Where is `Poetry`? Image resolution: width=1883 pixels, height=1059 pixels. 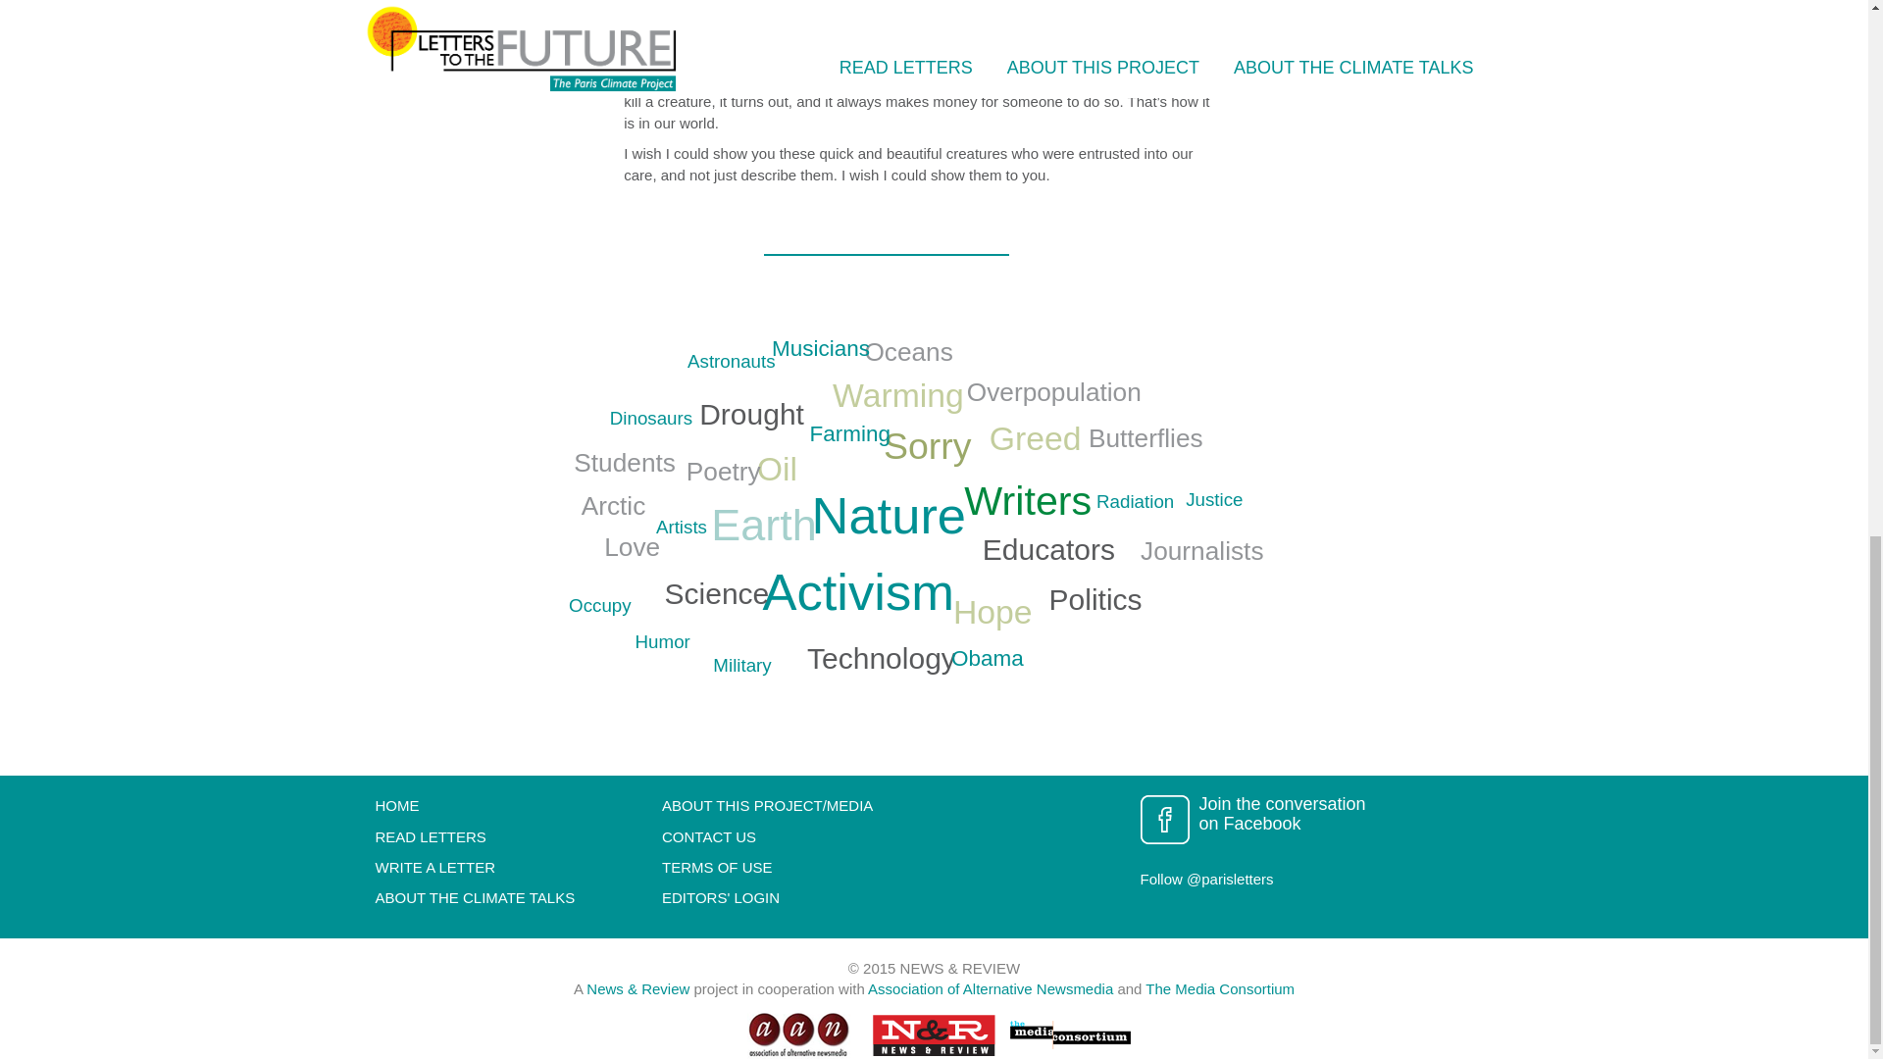 Poetry is located at coordinates (724, 471).